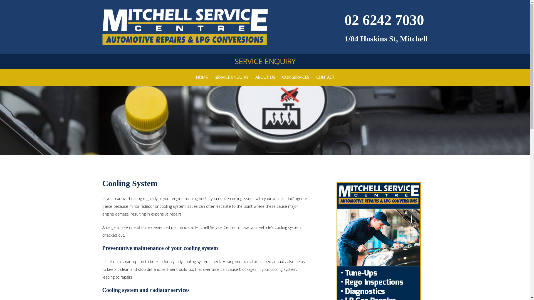 The width and height of the screenshot is (534, 300). What do you see at coordinates (384, 20) in the screenshot?
I see `02 6242 7030` at bounding box center [384, 20].